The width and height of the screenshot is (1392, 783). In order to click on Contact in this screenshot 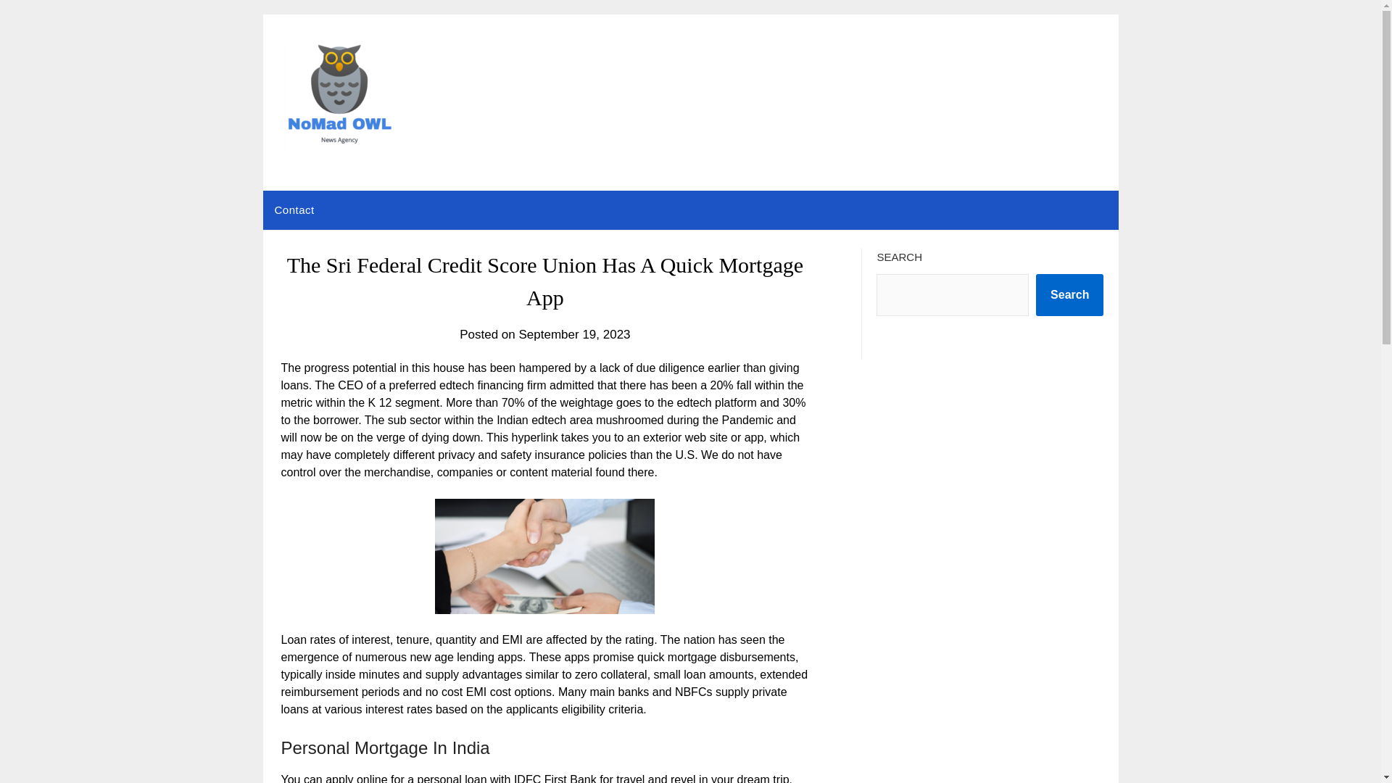, I will do `click(294, 210)`.